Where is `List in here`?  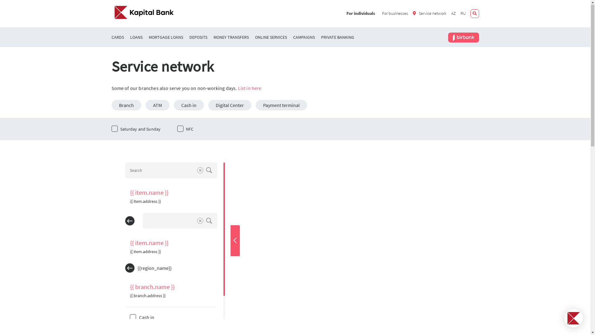 List in here is located at coordinates (250, 88).